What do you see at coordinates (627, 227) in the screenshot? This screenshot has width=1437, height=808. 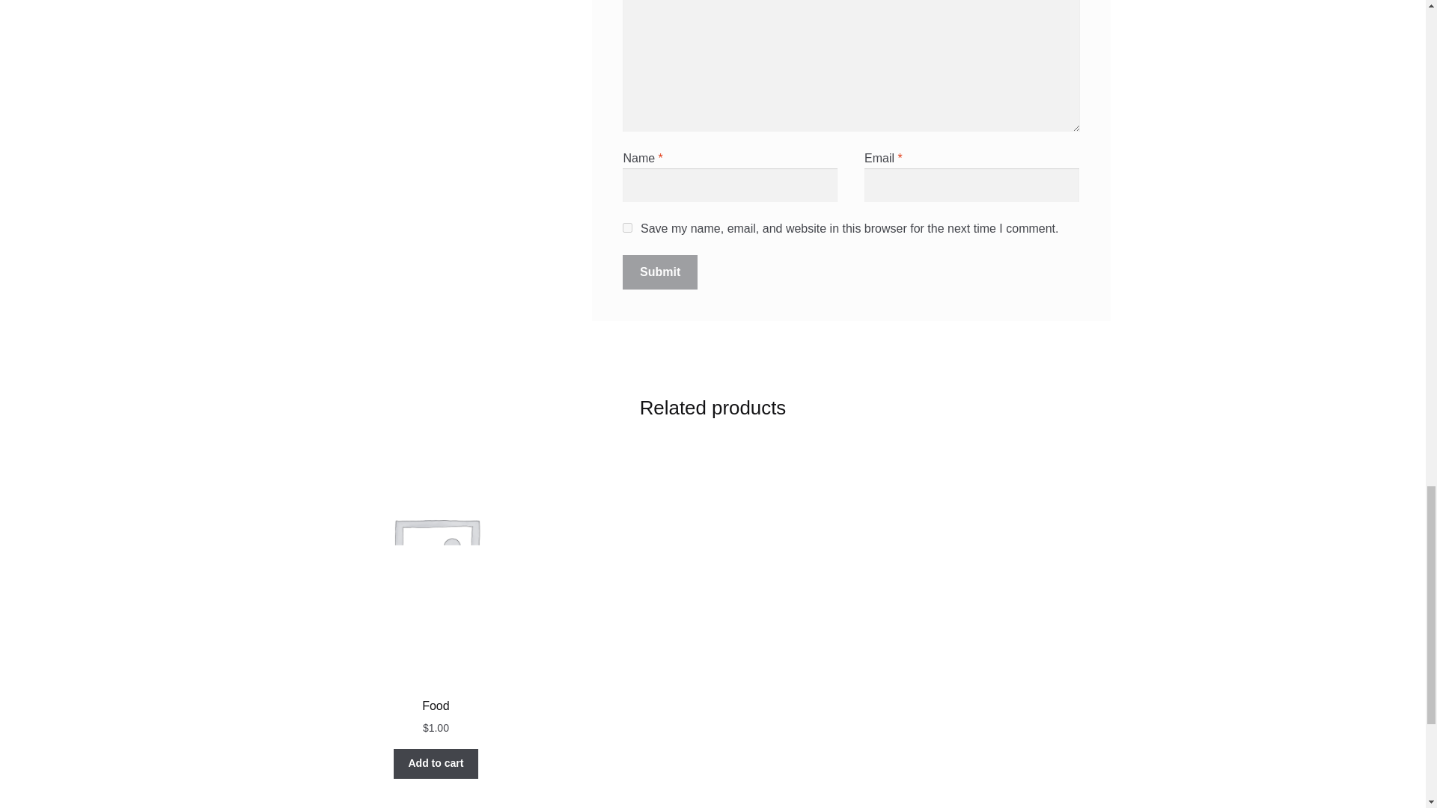 I see `yes` at bounding box center [627, 227].